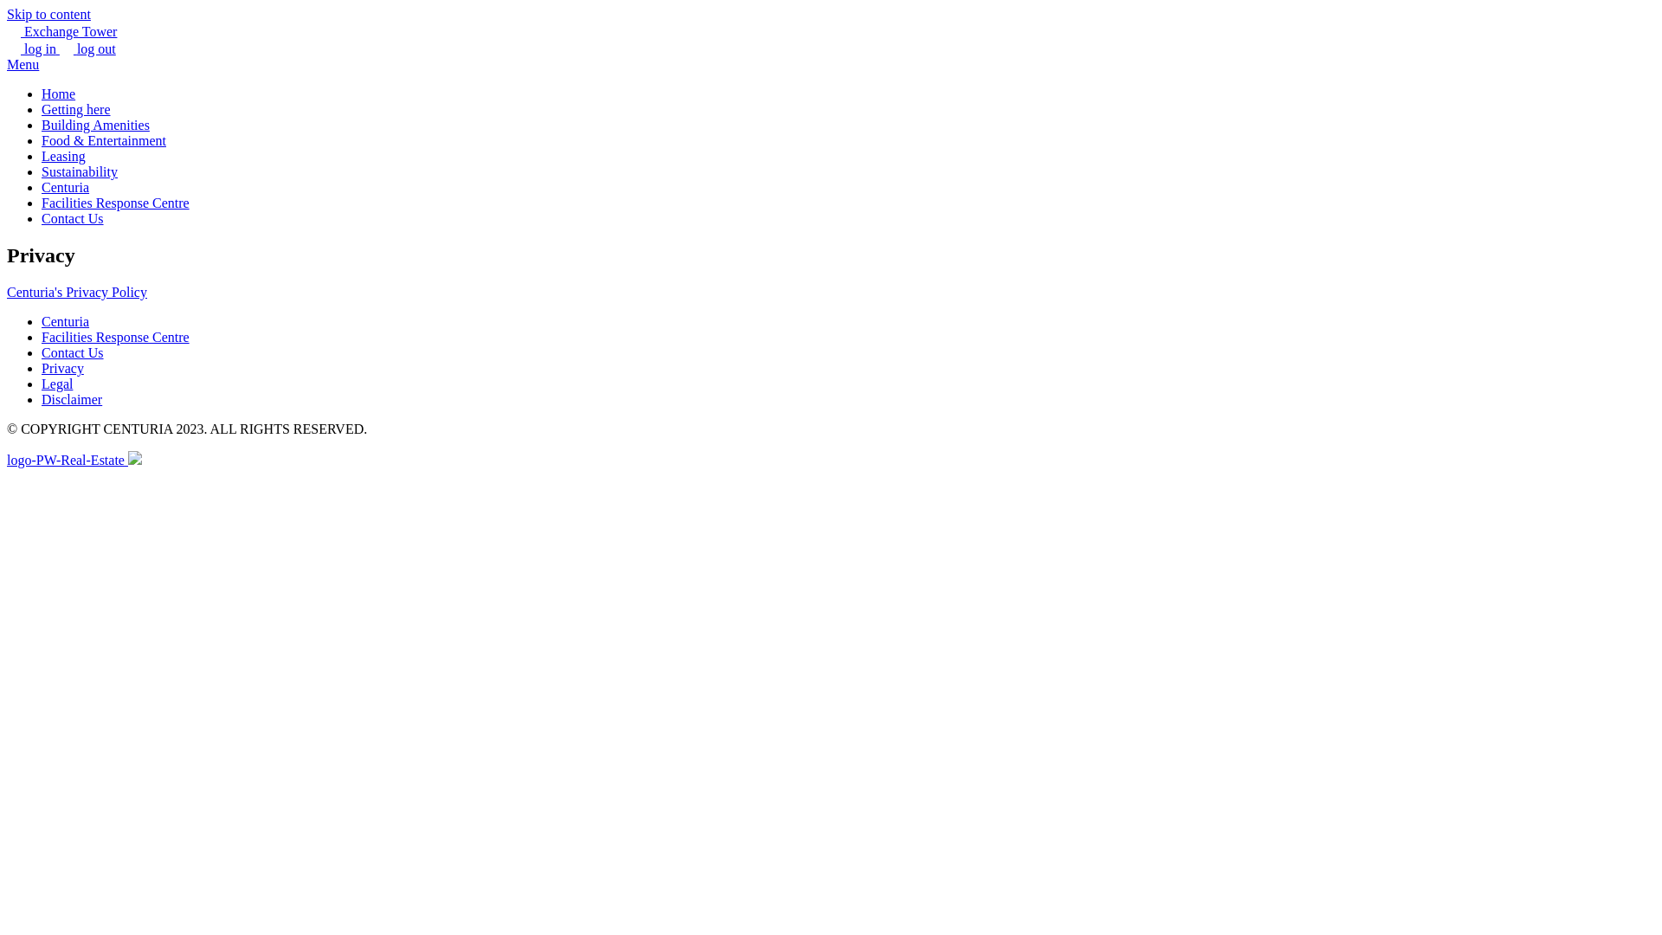  Describe the element at coordinates (73, 218) in the screenshot. I see `Contact Us` at that location.